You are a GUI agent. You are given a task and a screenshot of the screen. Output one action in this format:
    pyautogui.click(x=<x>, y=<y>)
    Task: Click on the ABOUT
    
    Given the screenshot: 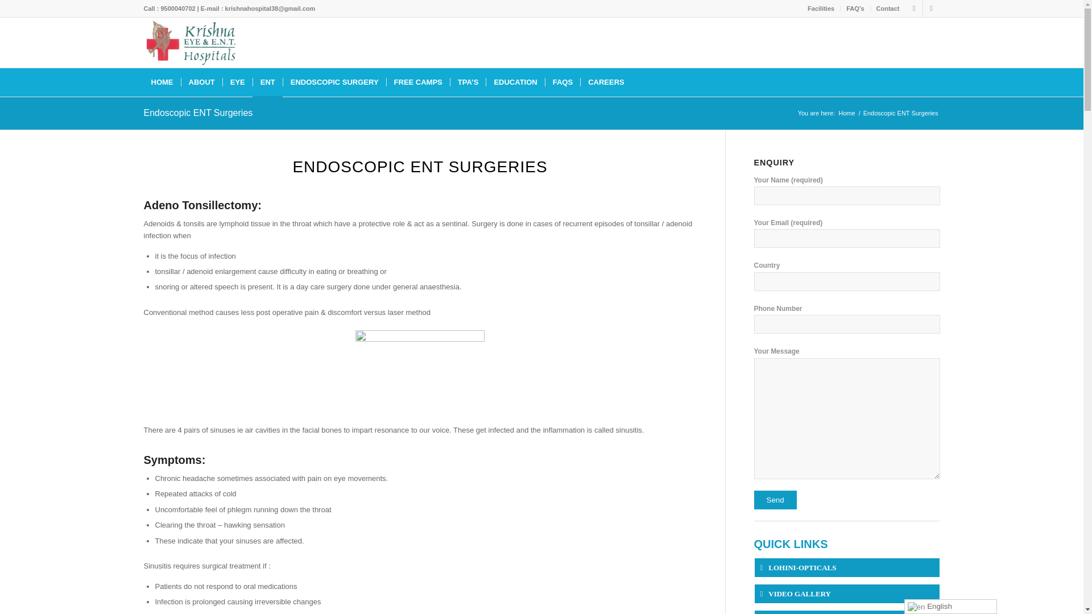 What is the action you would take?
    pyautogui.click(x=201, y=82)
    